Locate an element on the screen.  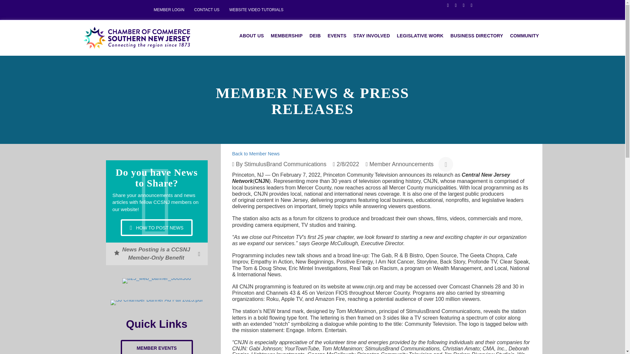
MEMBERSHIP is located at coordinates (286, 36).